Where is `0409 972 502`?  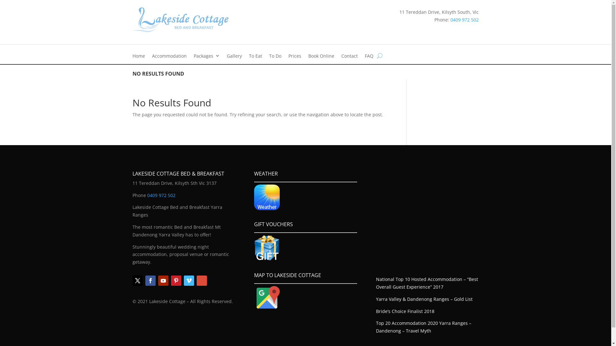 0409 972 502 is located at coordinates (465, 20).